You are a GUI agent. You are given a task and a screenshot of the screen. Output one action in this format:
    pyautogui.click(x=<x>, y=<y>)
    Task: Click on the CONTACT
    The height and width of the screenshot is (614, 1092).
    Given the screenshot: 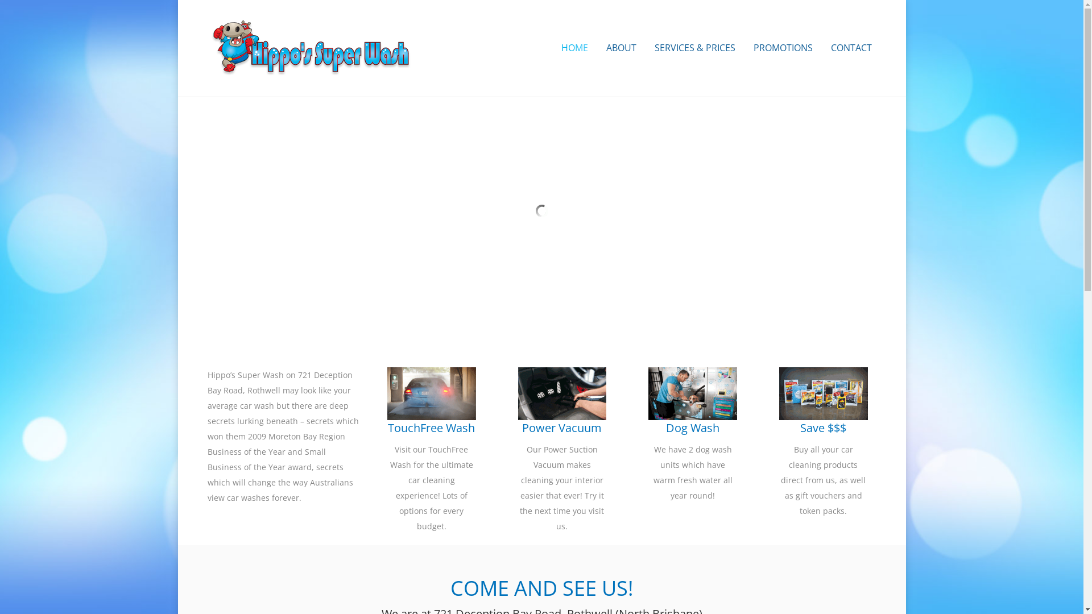 What is the action you would take?
    pyautogui.click(x=851, y=48)
    